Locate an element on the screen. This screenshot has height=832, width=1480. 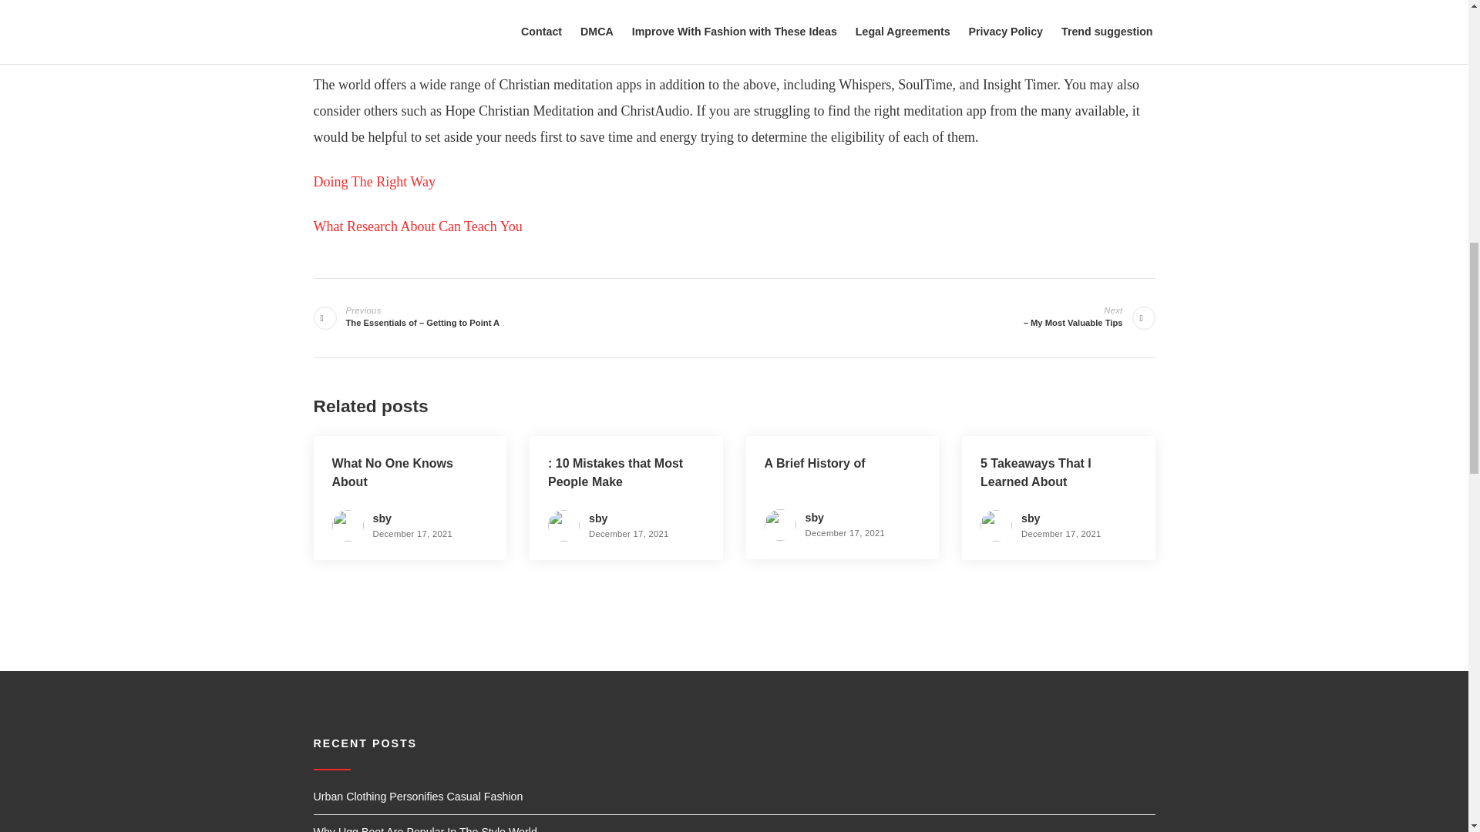
A Brief History of is located at coordinates (816, 463).